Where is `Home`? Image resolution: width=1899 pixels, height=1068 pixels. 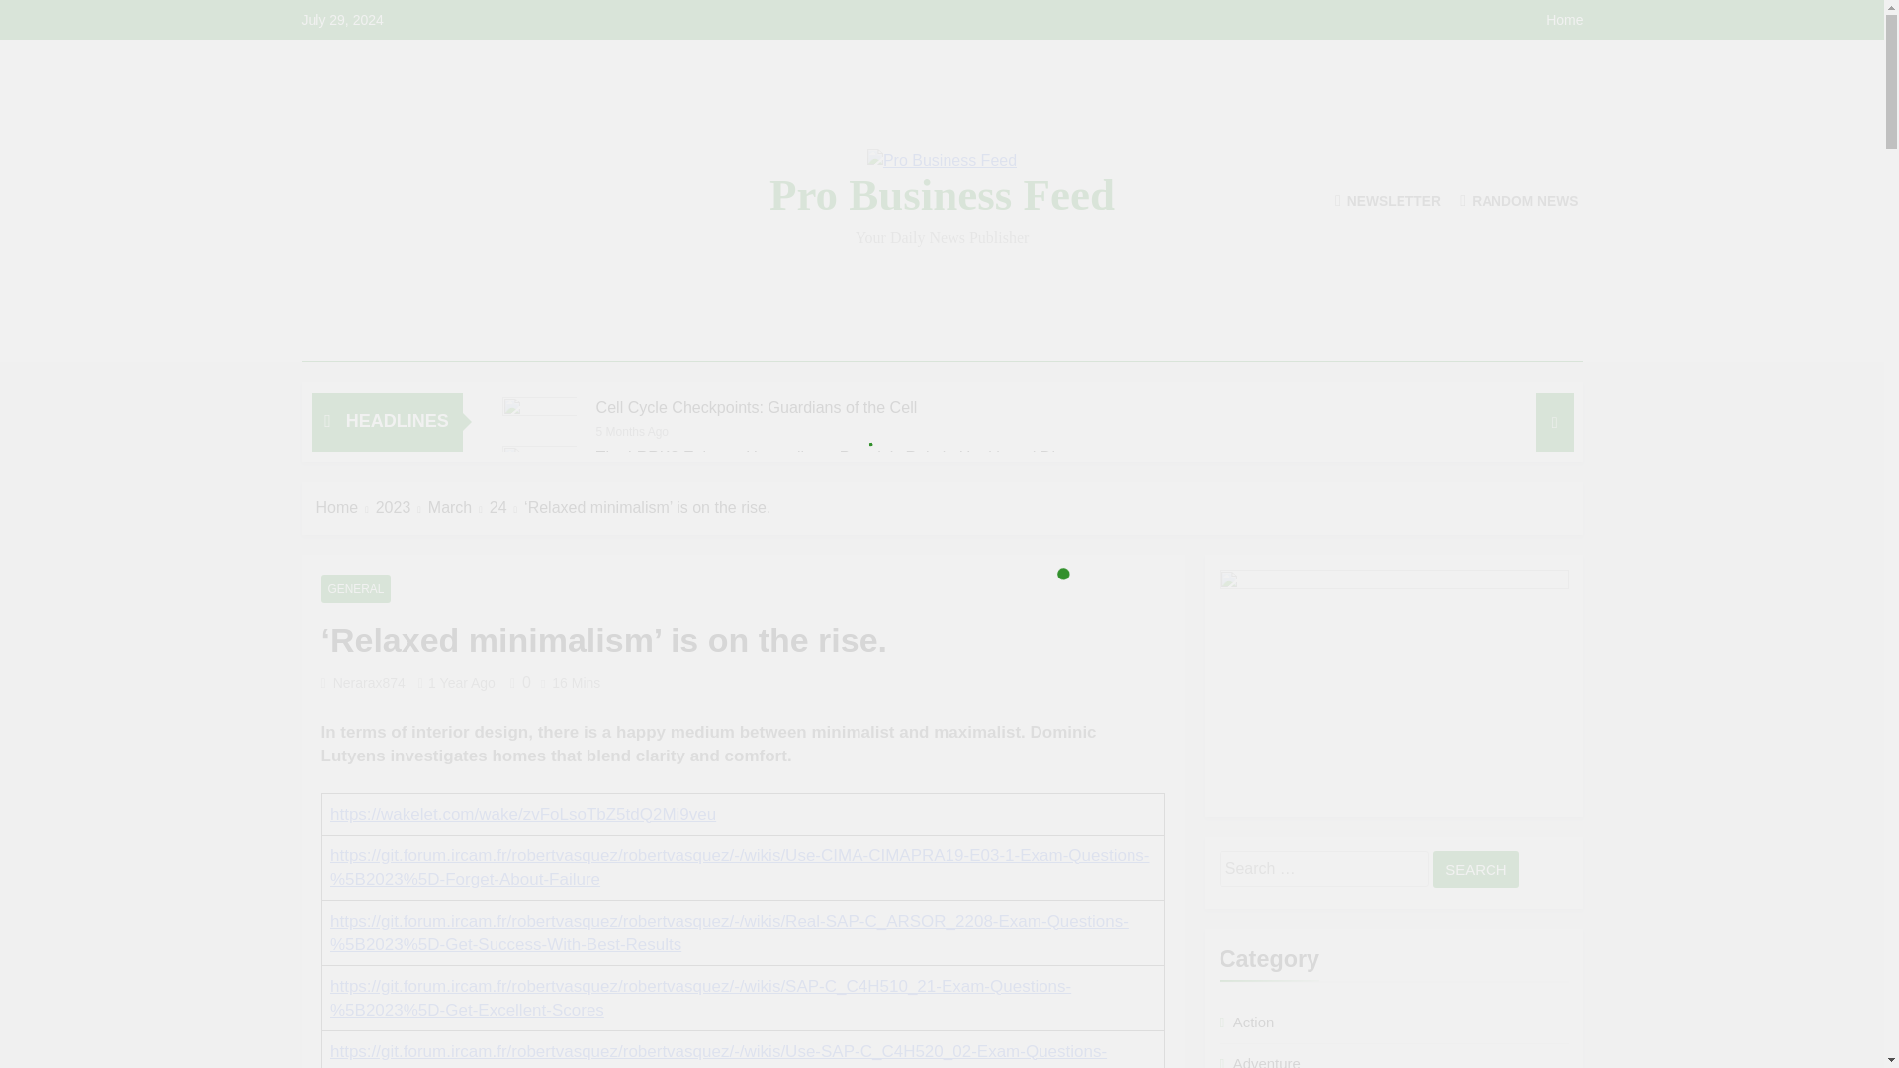 Home is located at coordinates (346, 508).